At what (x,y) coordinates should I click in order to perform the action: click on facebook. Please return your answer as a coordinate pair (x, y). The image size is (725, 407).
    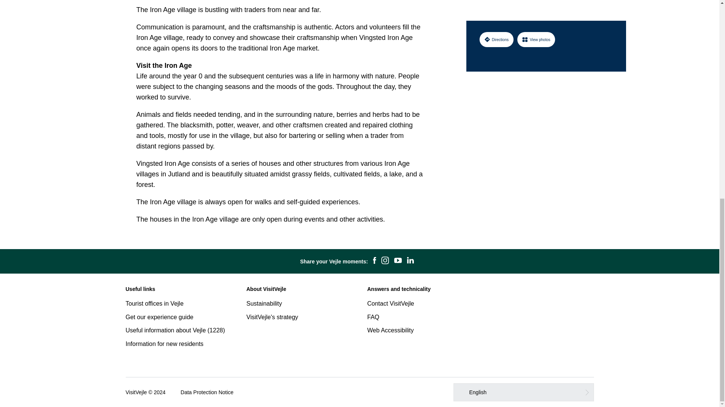
    Looking at the image, I should click on (375, 262).